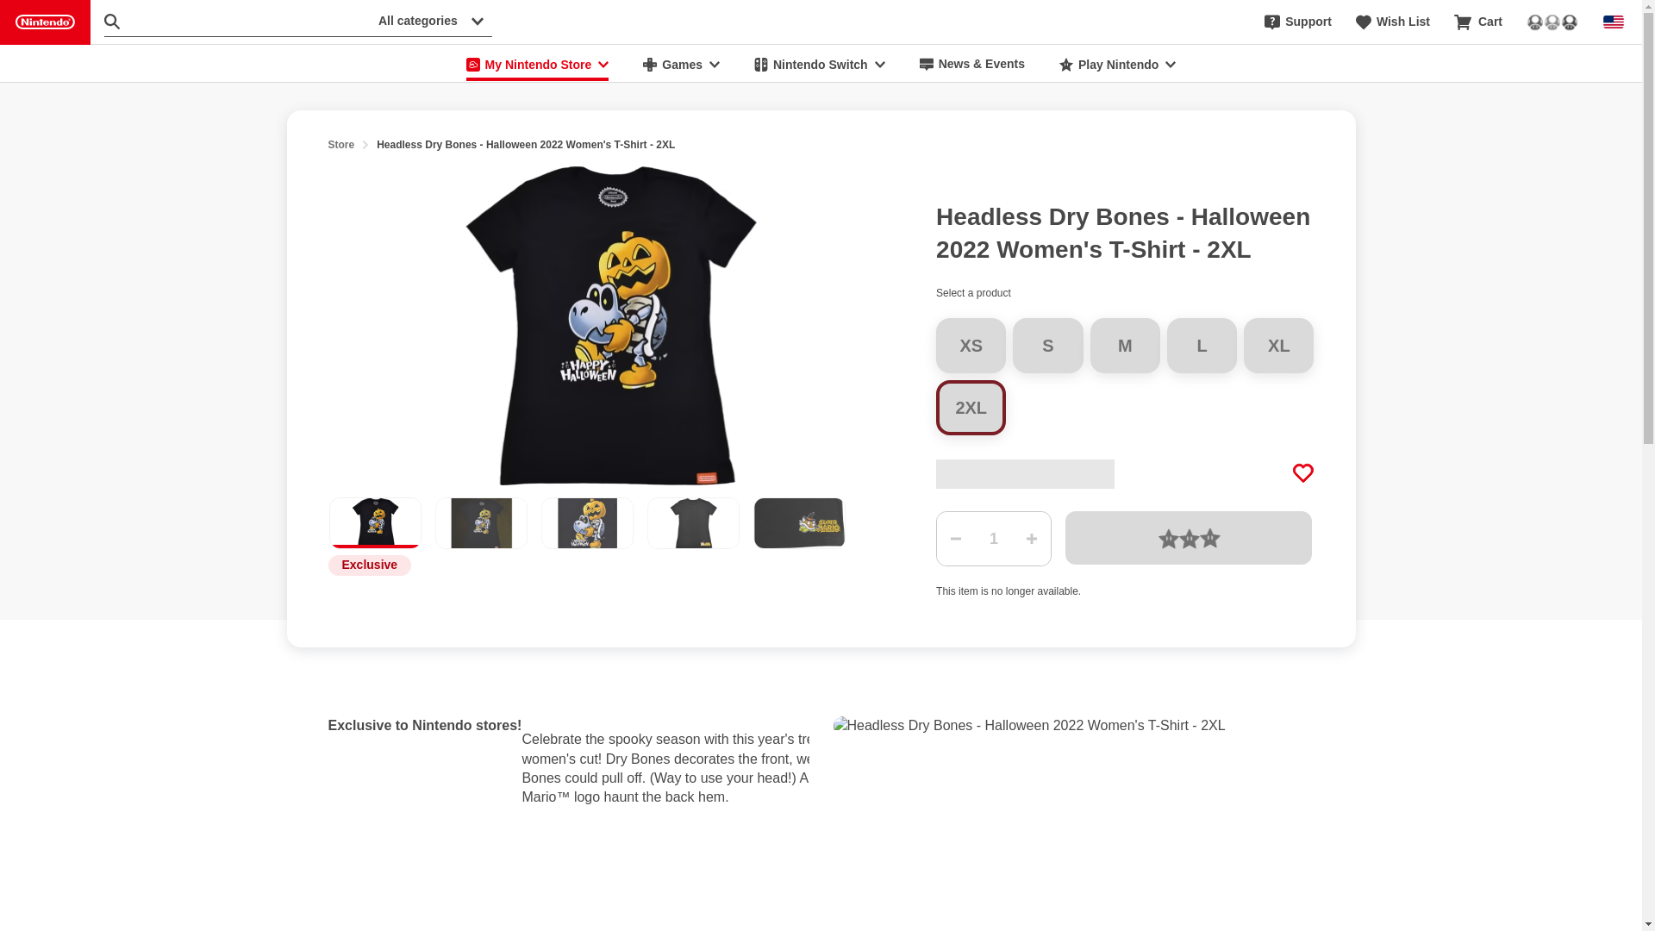  Describe the element at coordinates (1125, 346) in the screenshot. I see `M` at that location.